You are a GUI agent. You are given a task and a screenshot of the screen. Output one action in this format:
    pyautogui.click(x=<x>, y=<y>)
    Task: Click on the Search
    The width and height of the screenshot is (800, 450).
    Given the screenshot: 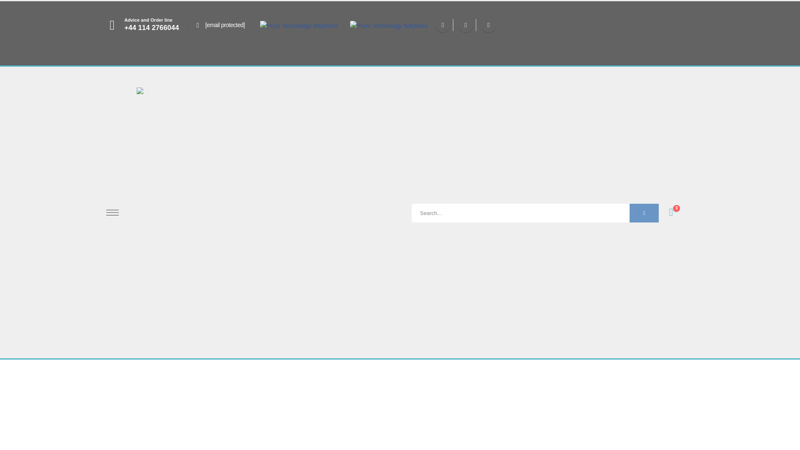 What is the action you would take?
    pyautogui.click(x=644, y=213)
    